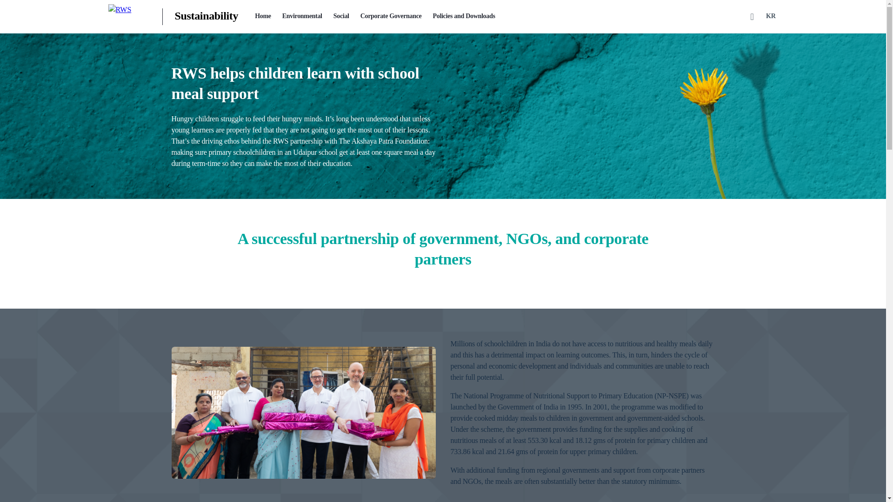 The width and height of the screenshot is (893, 502). I want to click on Corporate Governance, so click(391, 17).